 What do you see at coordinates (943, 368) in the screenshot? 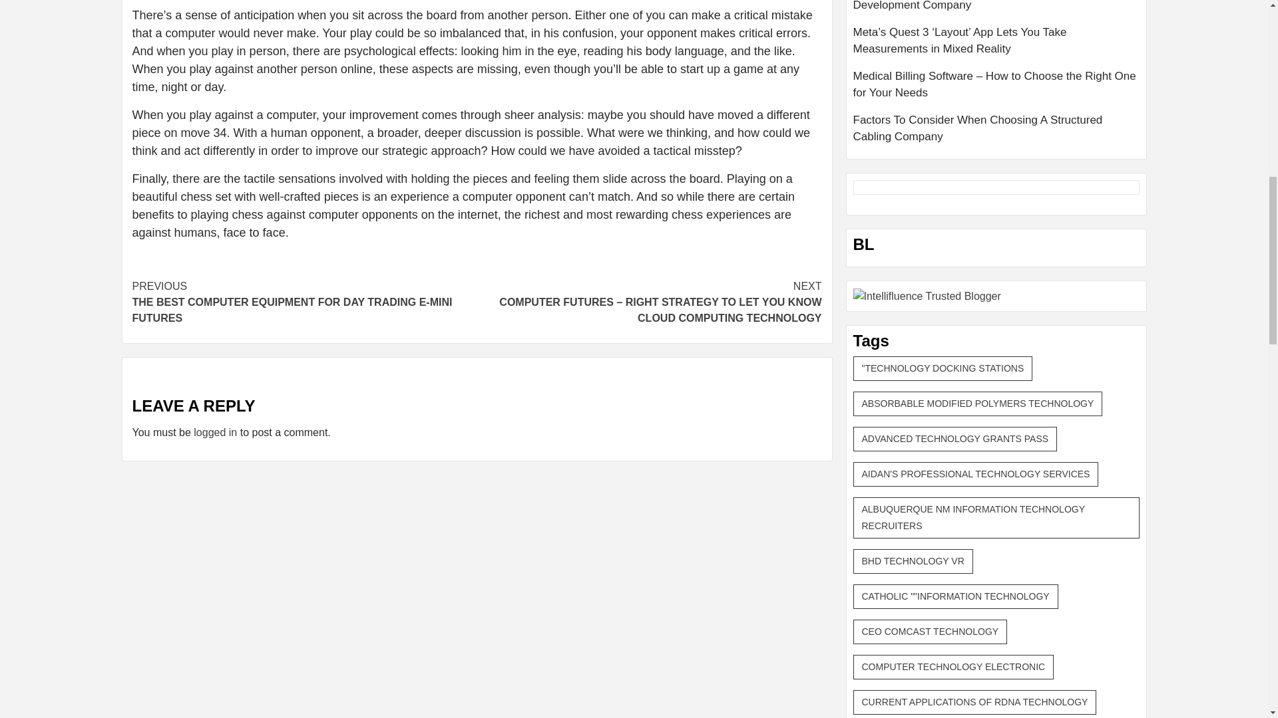
I see `"TECHNOLOGY DOCKING STATIONS` at bounding box center [943, 368].